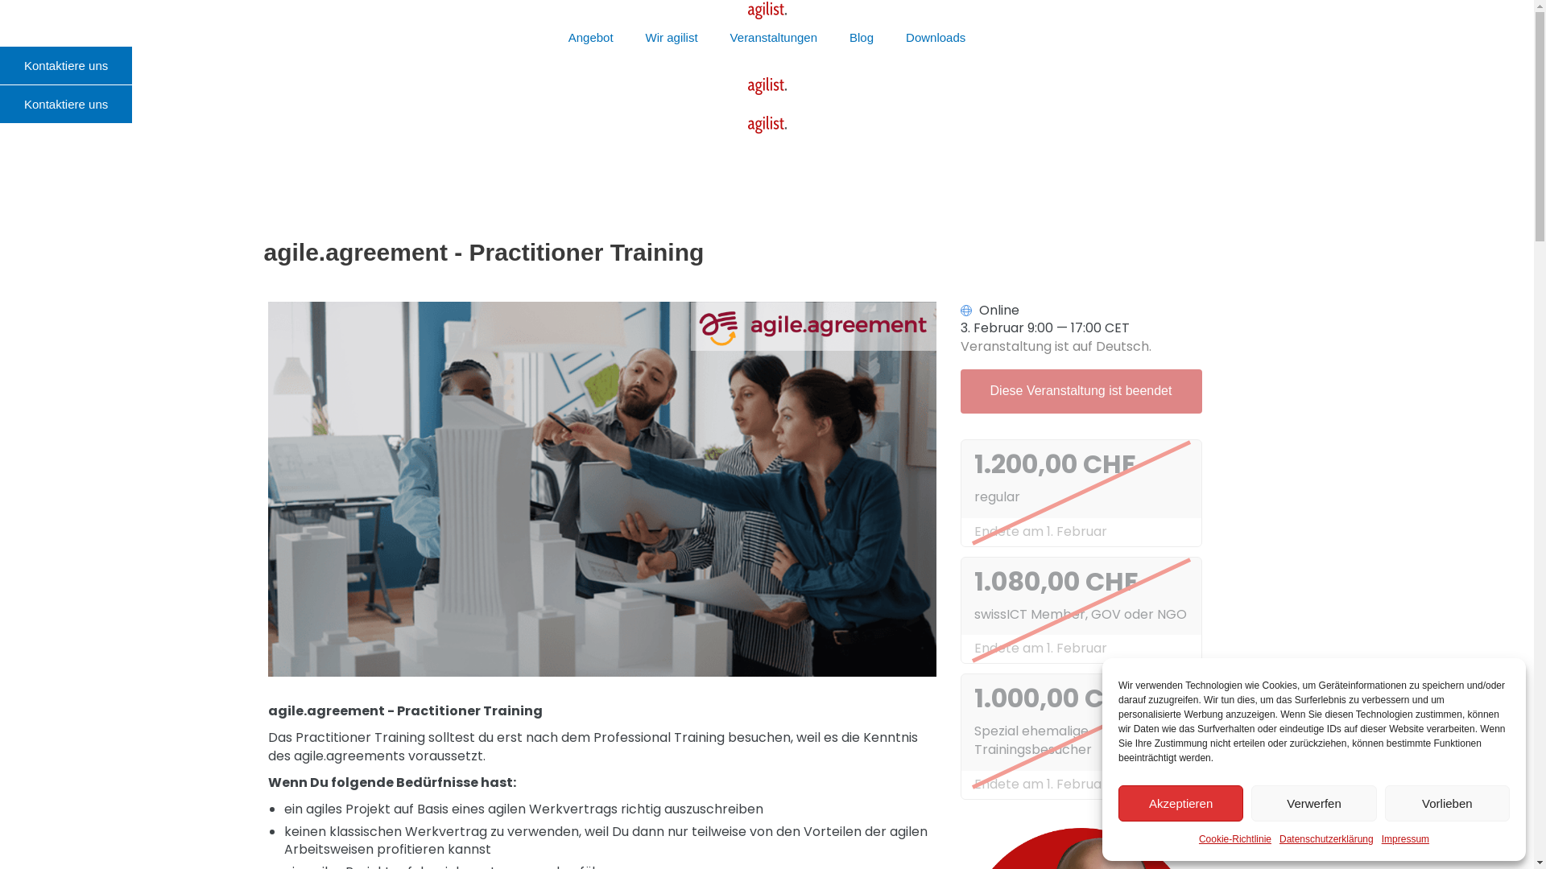  I want to click on Cookie-Richtlinie, so click(1235, 839).